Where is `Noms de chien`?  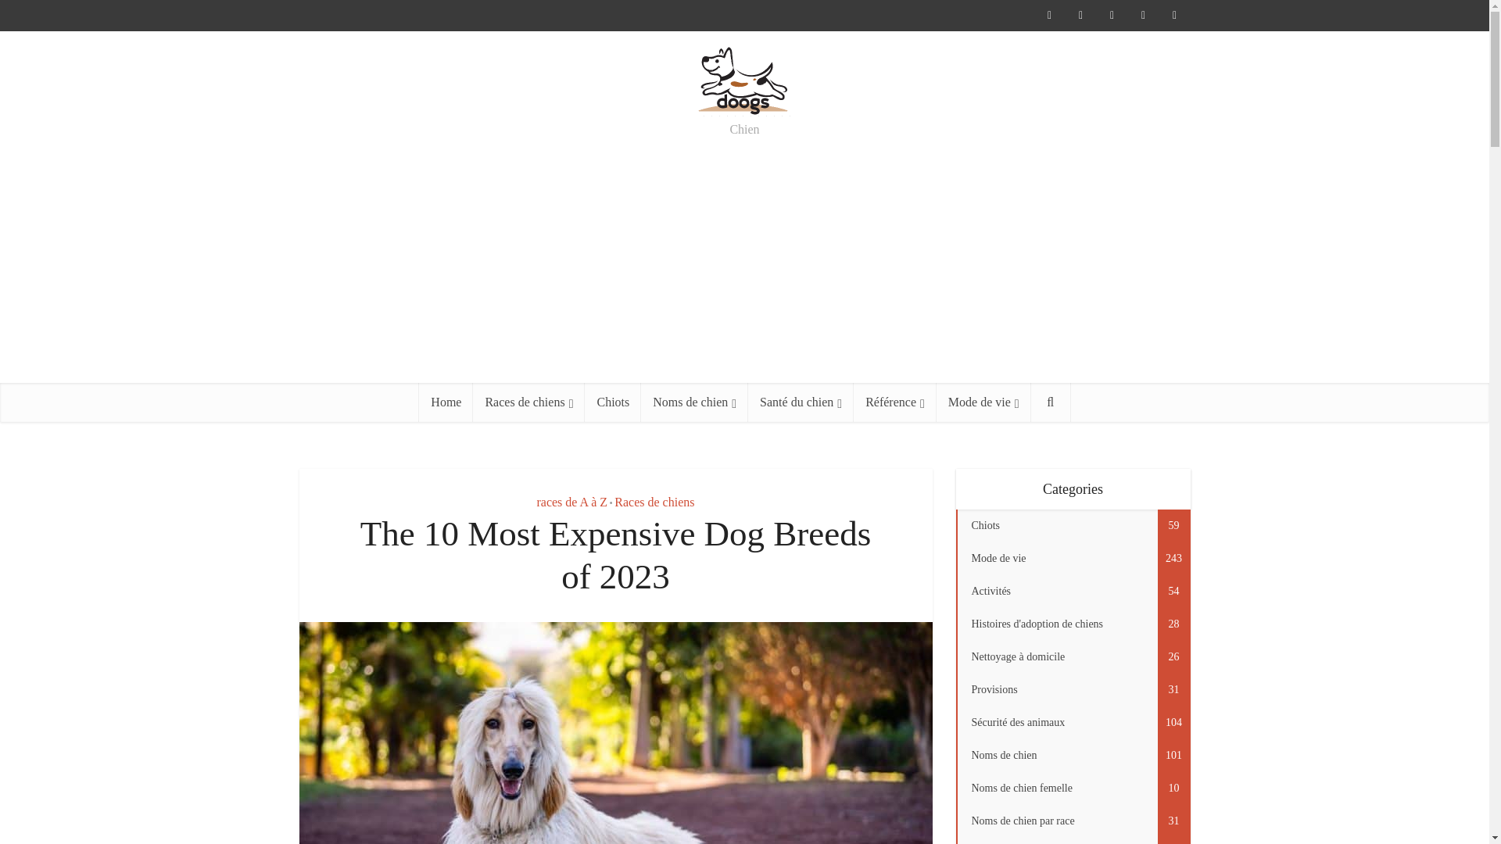 Noms de chien is located at coordinates (694, 402).